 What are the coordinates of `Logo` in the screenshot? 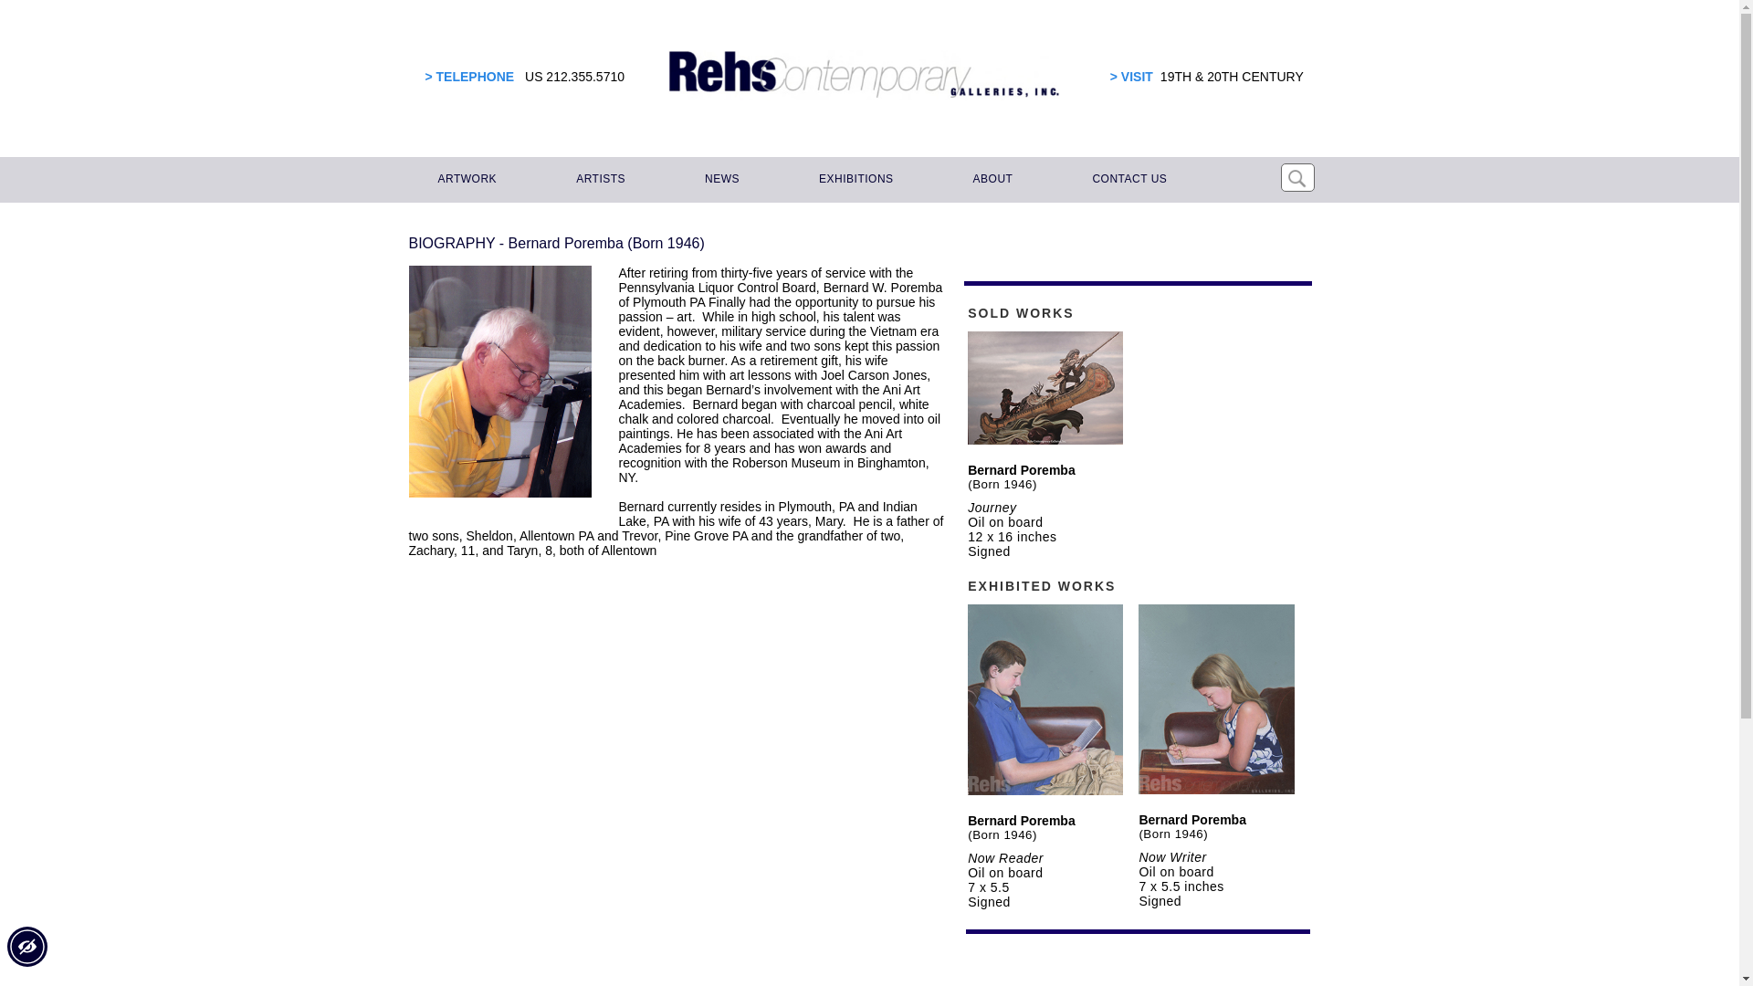 It's located at (864, 75).